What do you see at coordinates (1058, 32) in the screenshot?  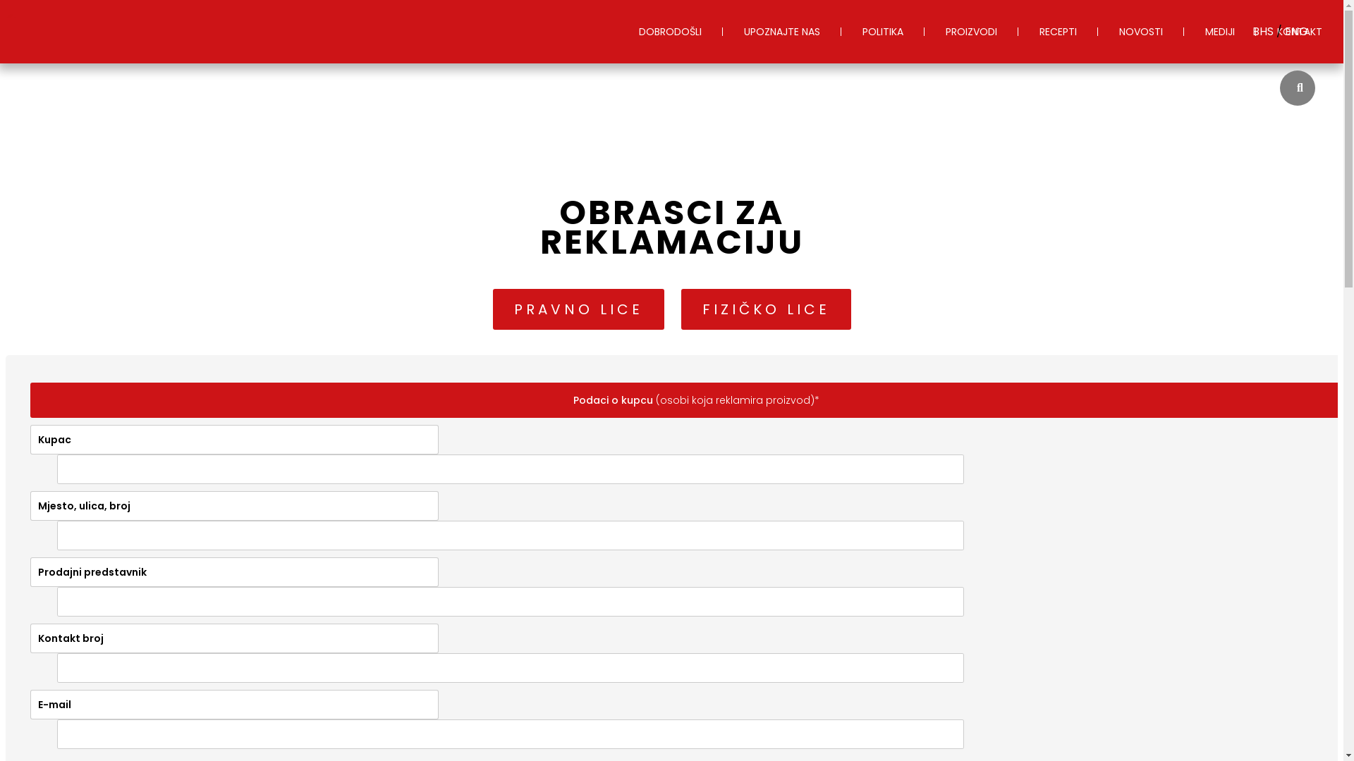 I see `RECEPTI` at bounding box center [1058, 32].